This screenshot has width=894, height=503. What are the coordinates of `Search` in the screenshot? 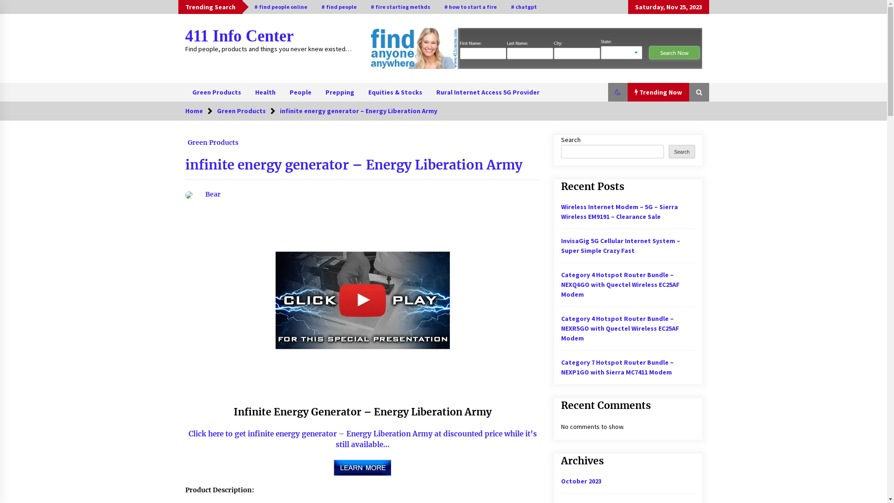 It's located at (682, 152).